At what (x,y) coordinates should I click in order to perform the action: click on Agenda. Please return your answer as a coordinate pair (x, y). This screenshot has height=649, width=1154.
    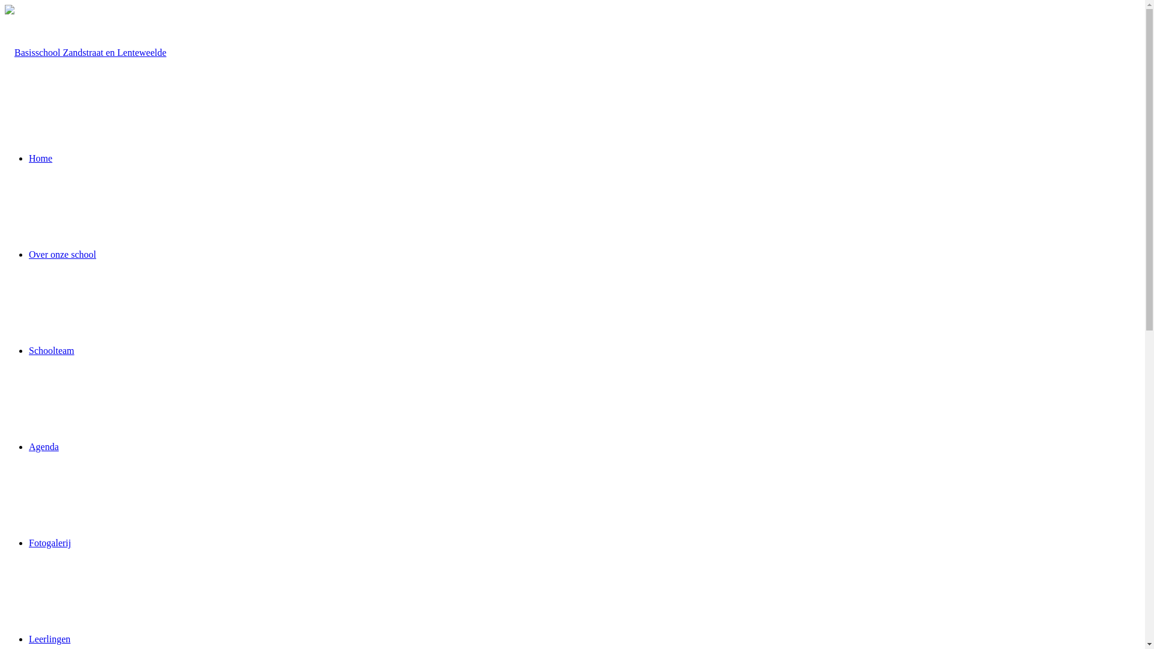
    Looking at the image, I should click on (44, 447).